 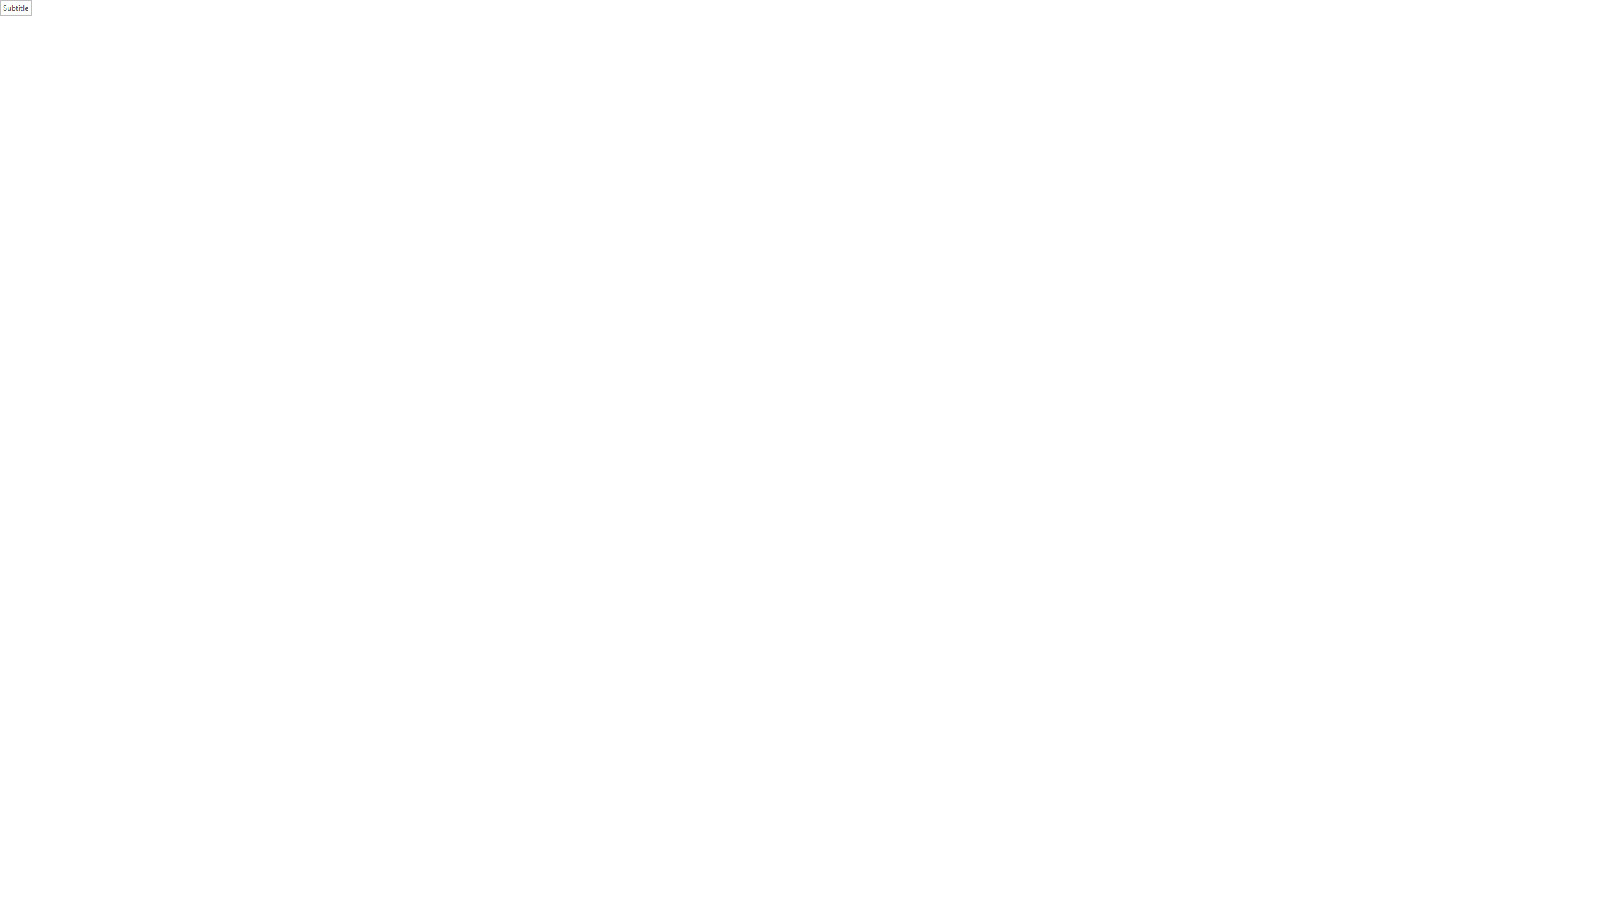 I want to click on Title, so click(x=718, y=63).